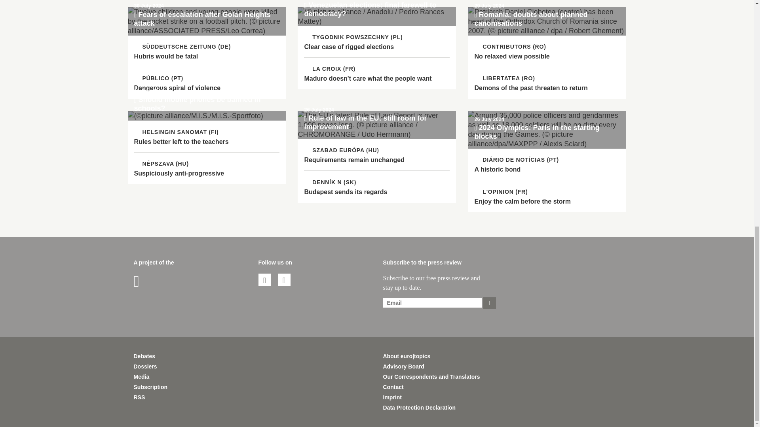  Describe the element at coordinates (510, 47) in the screenshot. I see `Contributors` at that location.